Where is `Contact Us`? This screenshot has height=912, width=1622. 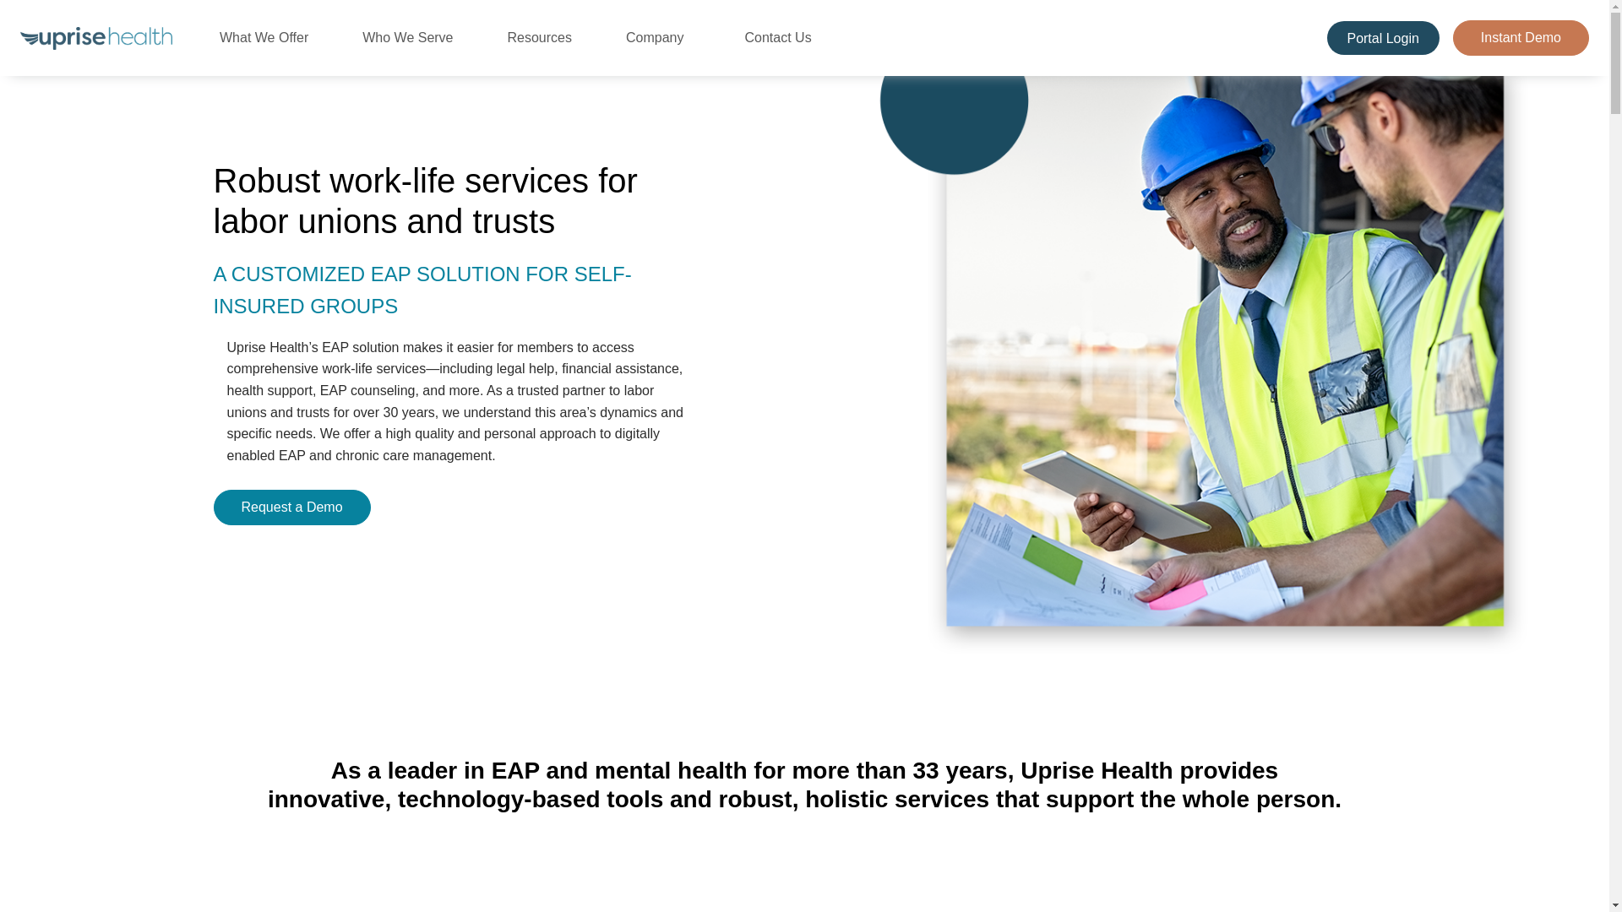
Contact Us is located at coordinates (777, 37).